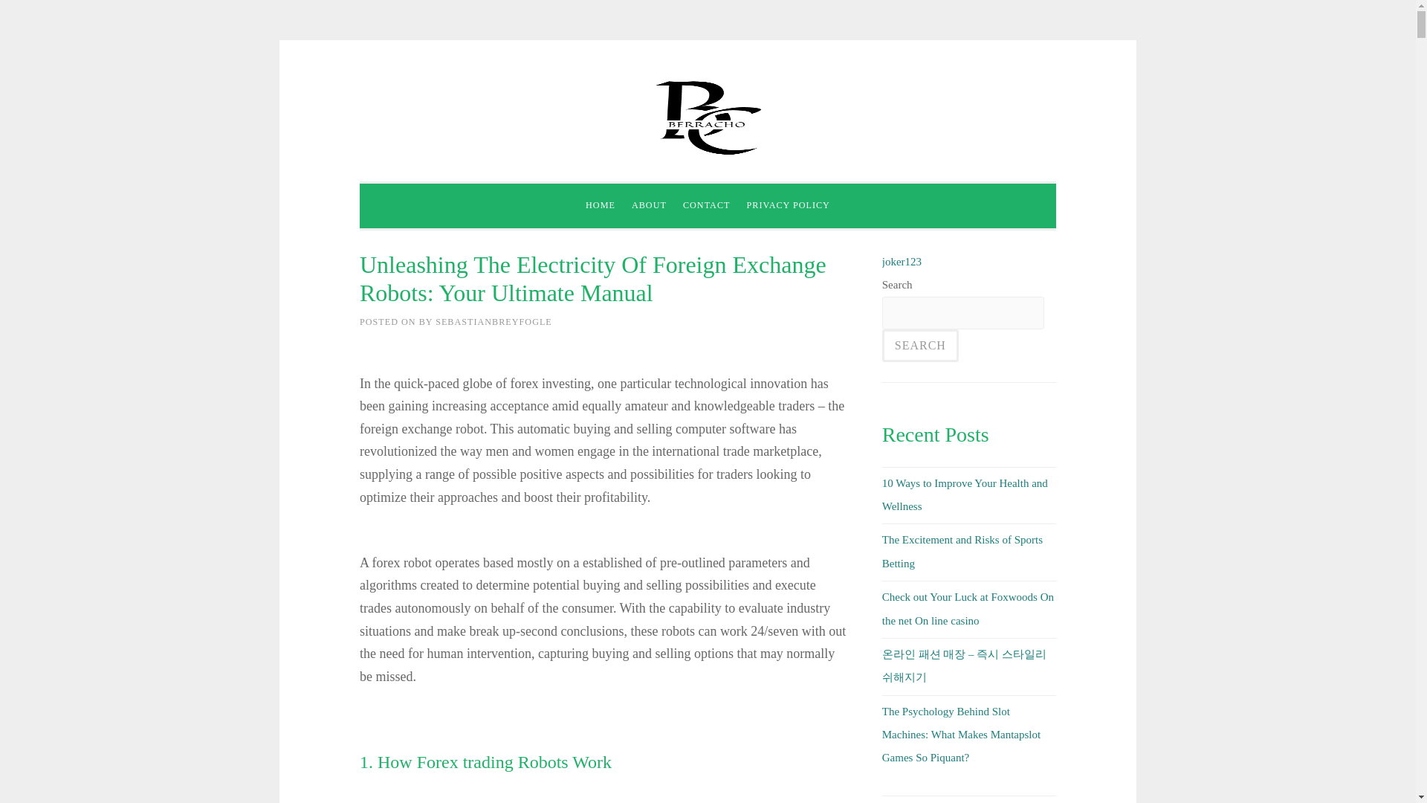  Describe the element at coordinates (902, 262) in the screenshot. I see `joker123` at that location.